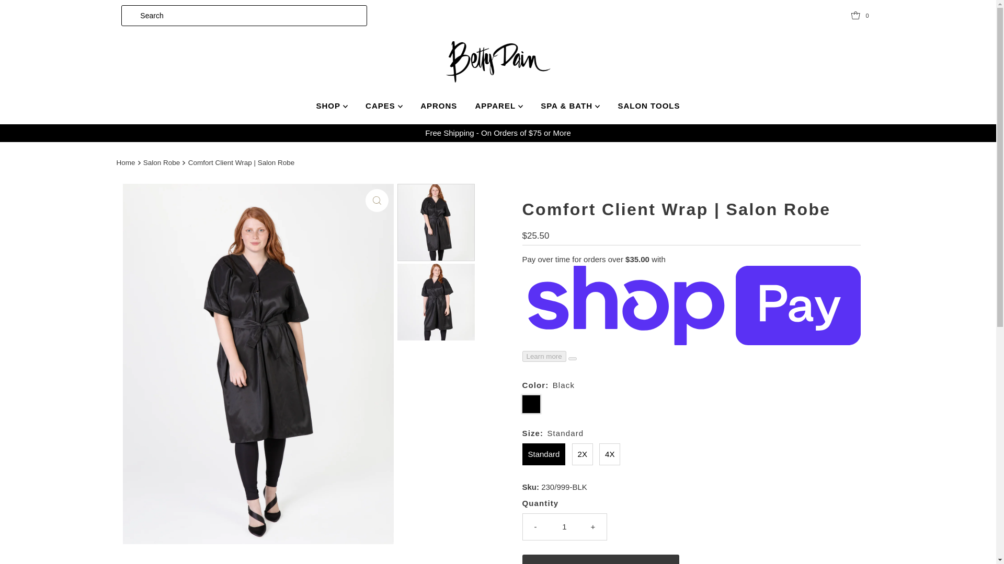 Image resolution: width=1004 pixels, height=564 pixels. Describe the element at coordinates (127, 163) in the screenshot. I see `Back to the frontpage` at that location.